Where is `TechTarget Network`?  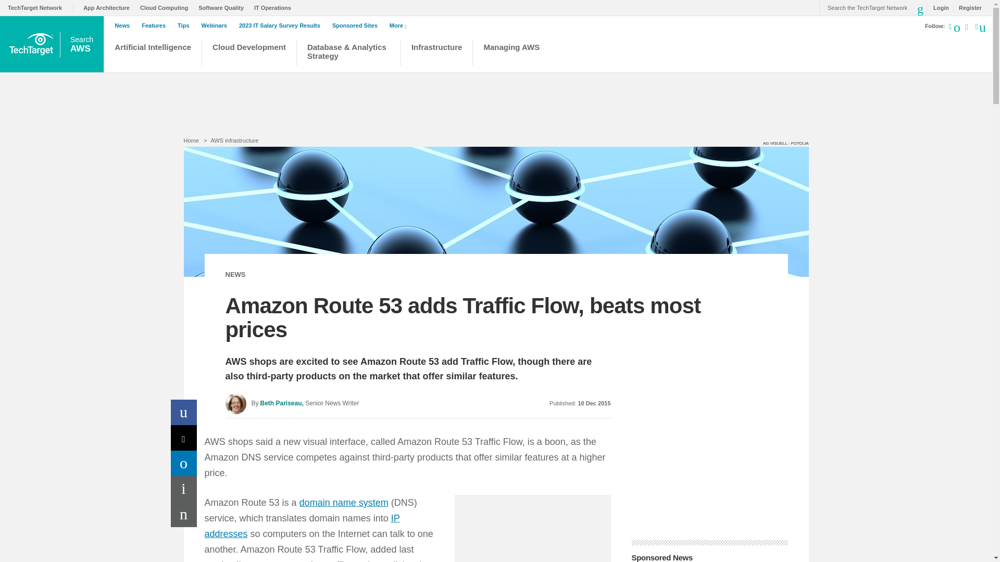 TechTarget Network is located at coordinates (41, 7).